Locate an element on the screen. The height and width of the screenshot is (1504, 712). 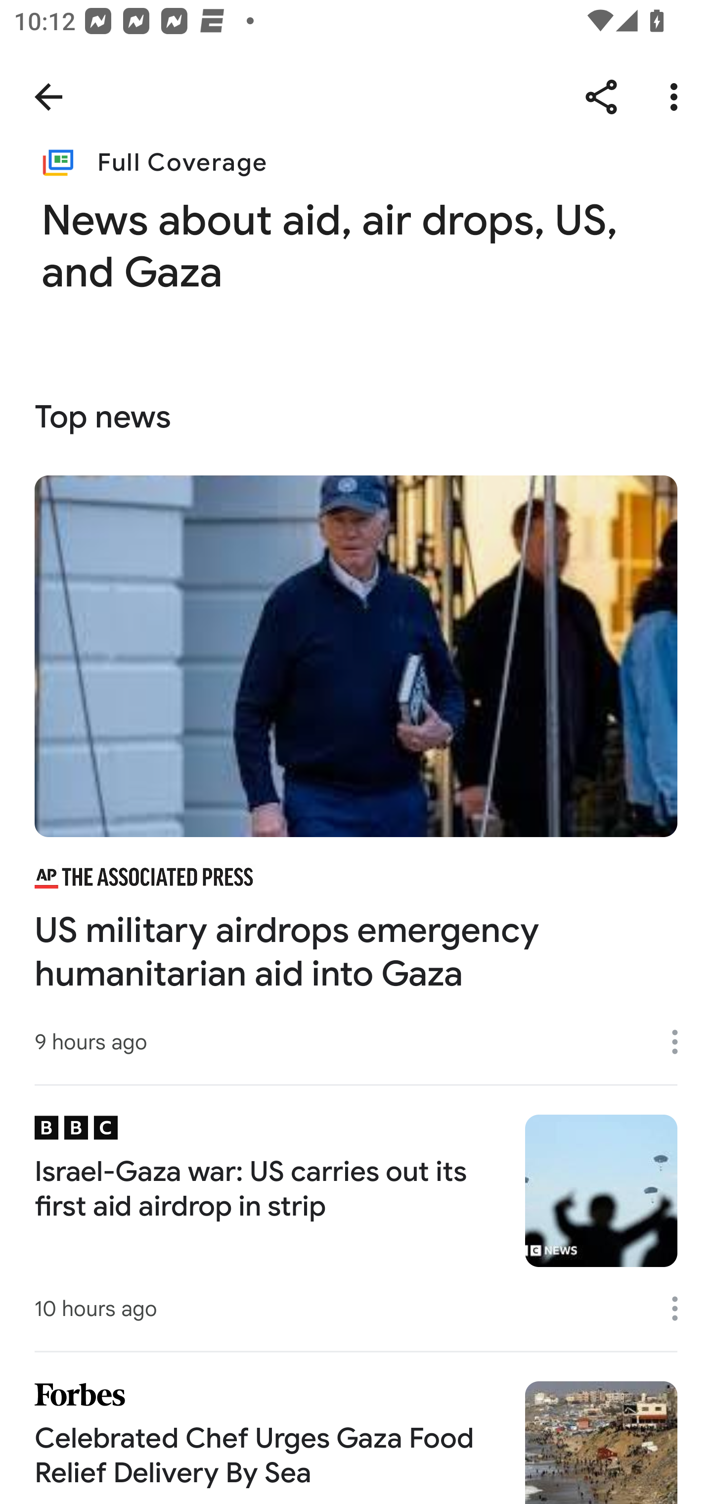
Navigate up is located at coordinates (48, 97).